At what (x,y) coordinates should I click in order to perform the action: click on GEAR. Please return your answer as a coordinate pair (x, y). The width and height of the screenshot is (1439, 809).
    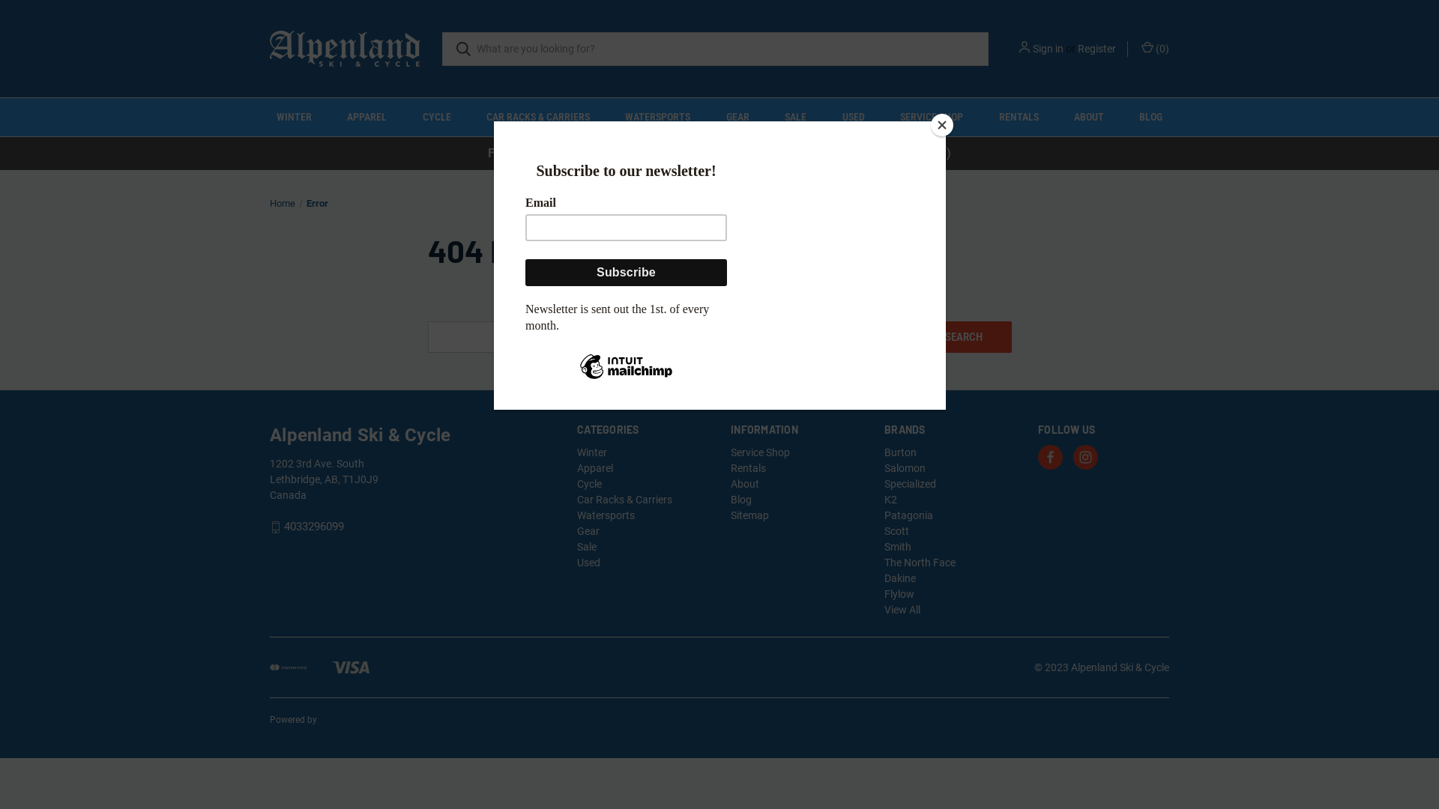
    Looking at the image, I should click on (737, 117).